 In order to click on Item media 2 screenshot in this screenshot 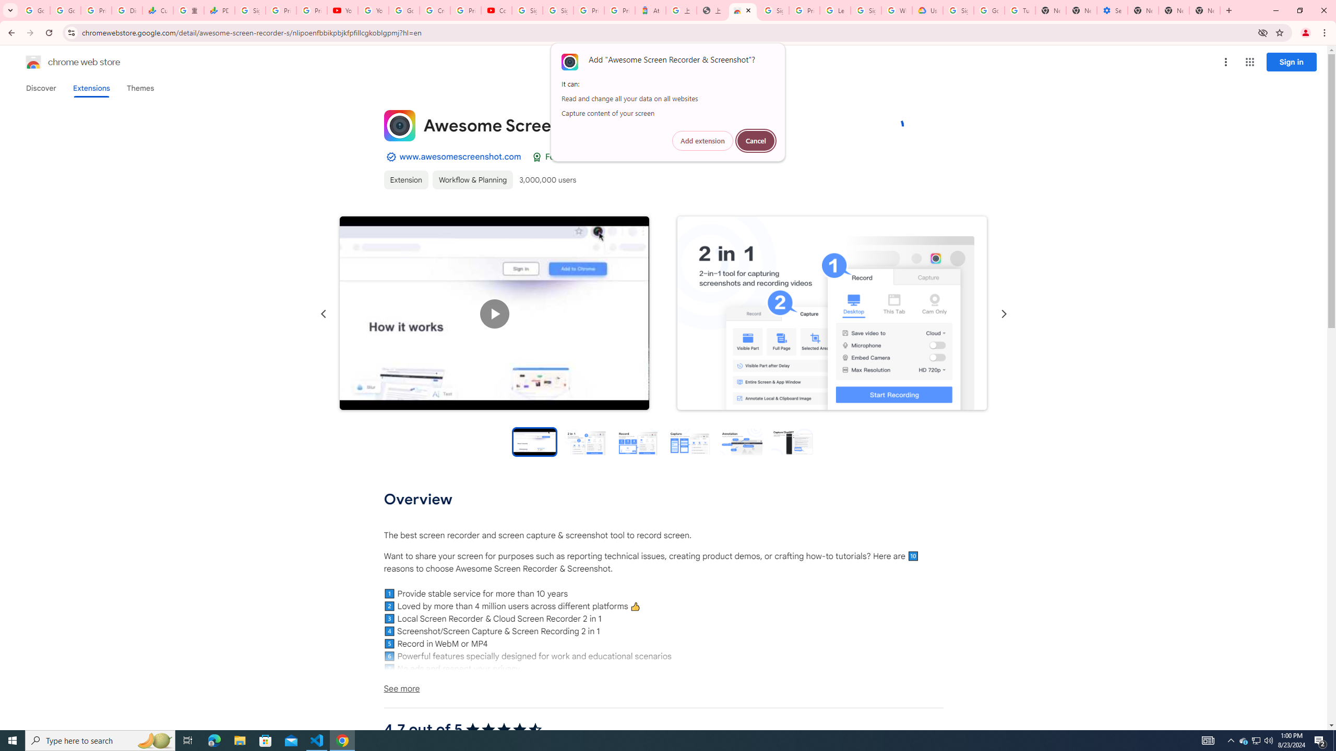, I will do `click(219, 10)`.